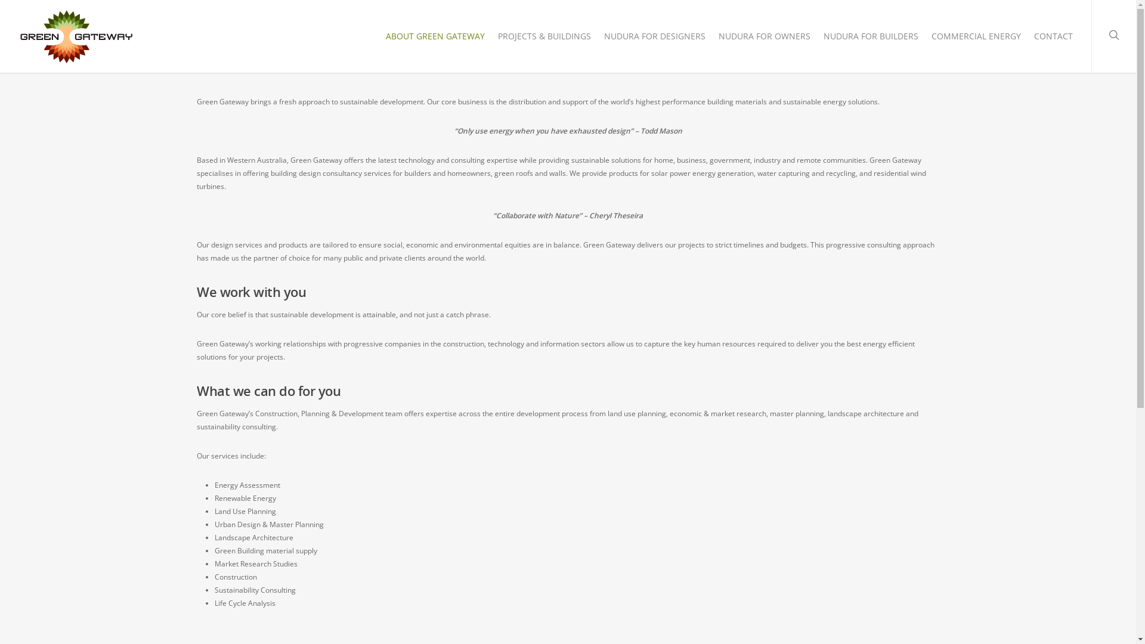  Describe the element at coordinates (871, 39) in the screenshot. I see `NUDURA FOR BUILDERS` at that location.